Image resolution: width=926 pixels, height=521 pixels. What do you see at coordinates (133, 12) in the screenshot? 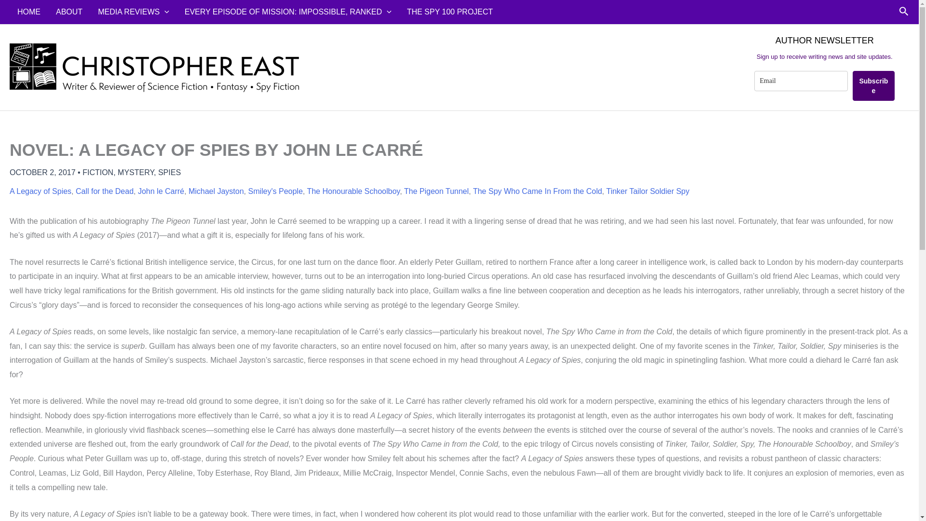
I see `MEDIA REVIEWS` at bounding box center [133, 12].